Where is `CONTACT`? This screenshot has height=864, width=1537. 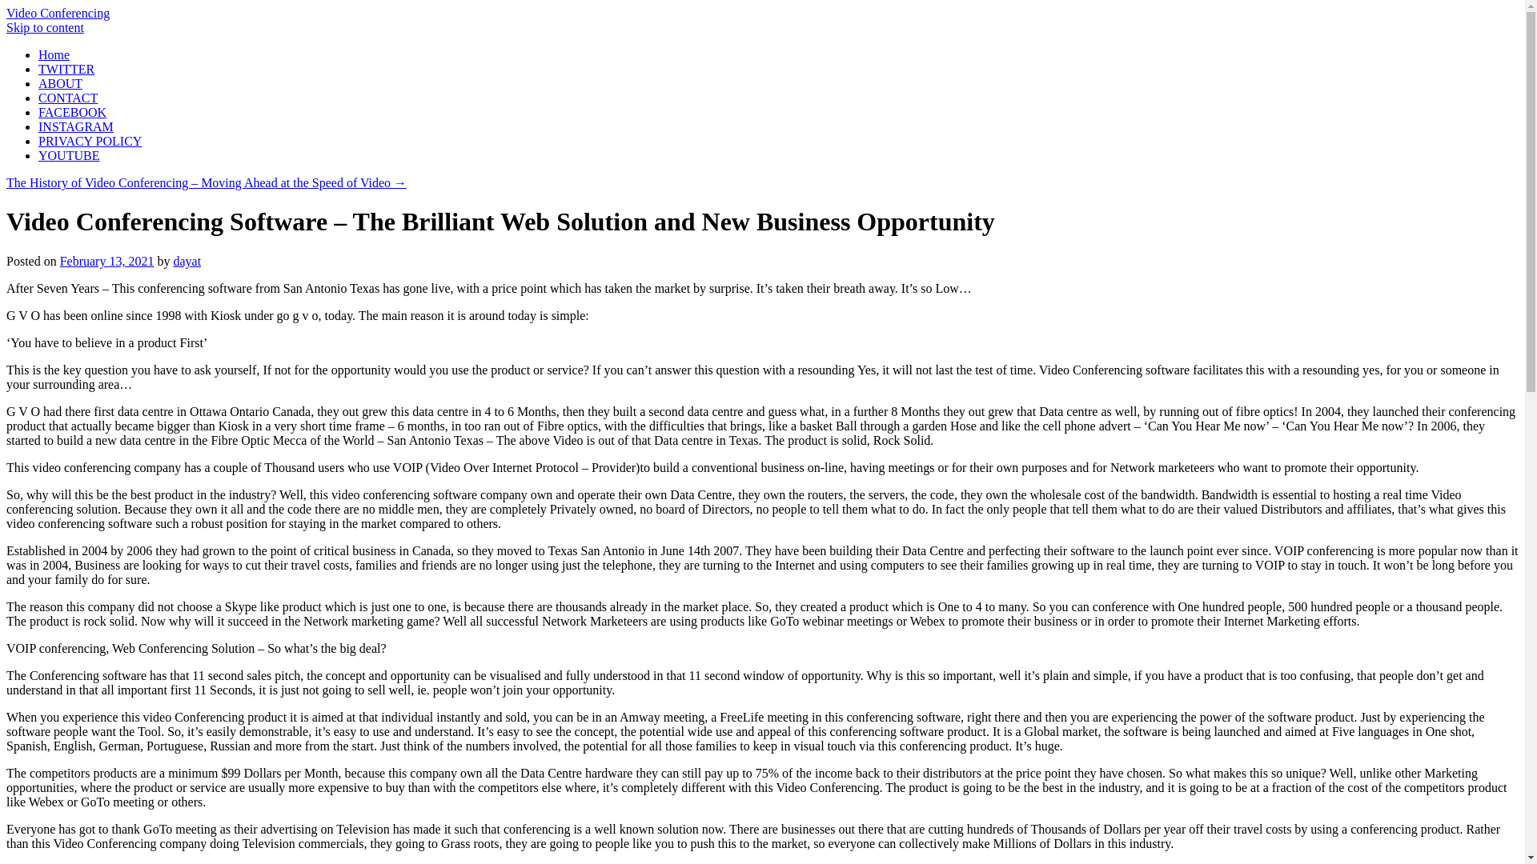
CONTACT is located at coordinates (68, 98).